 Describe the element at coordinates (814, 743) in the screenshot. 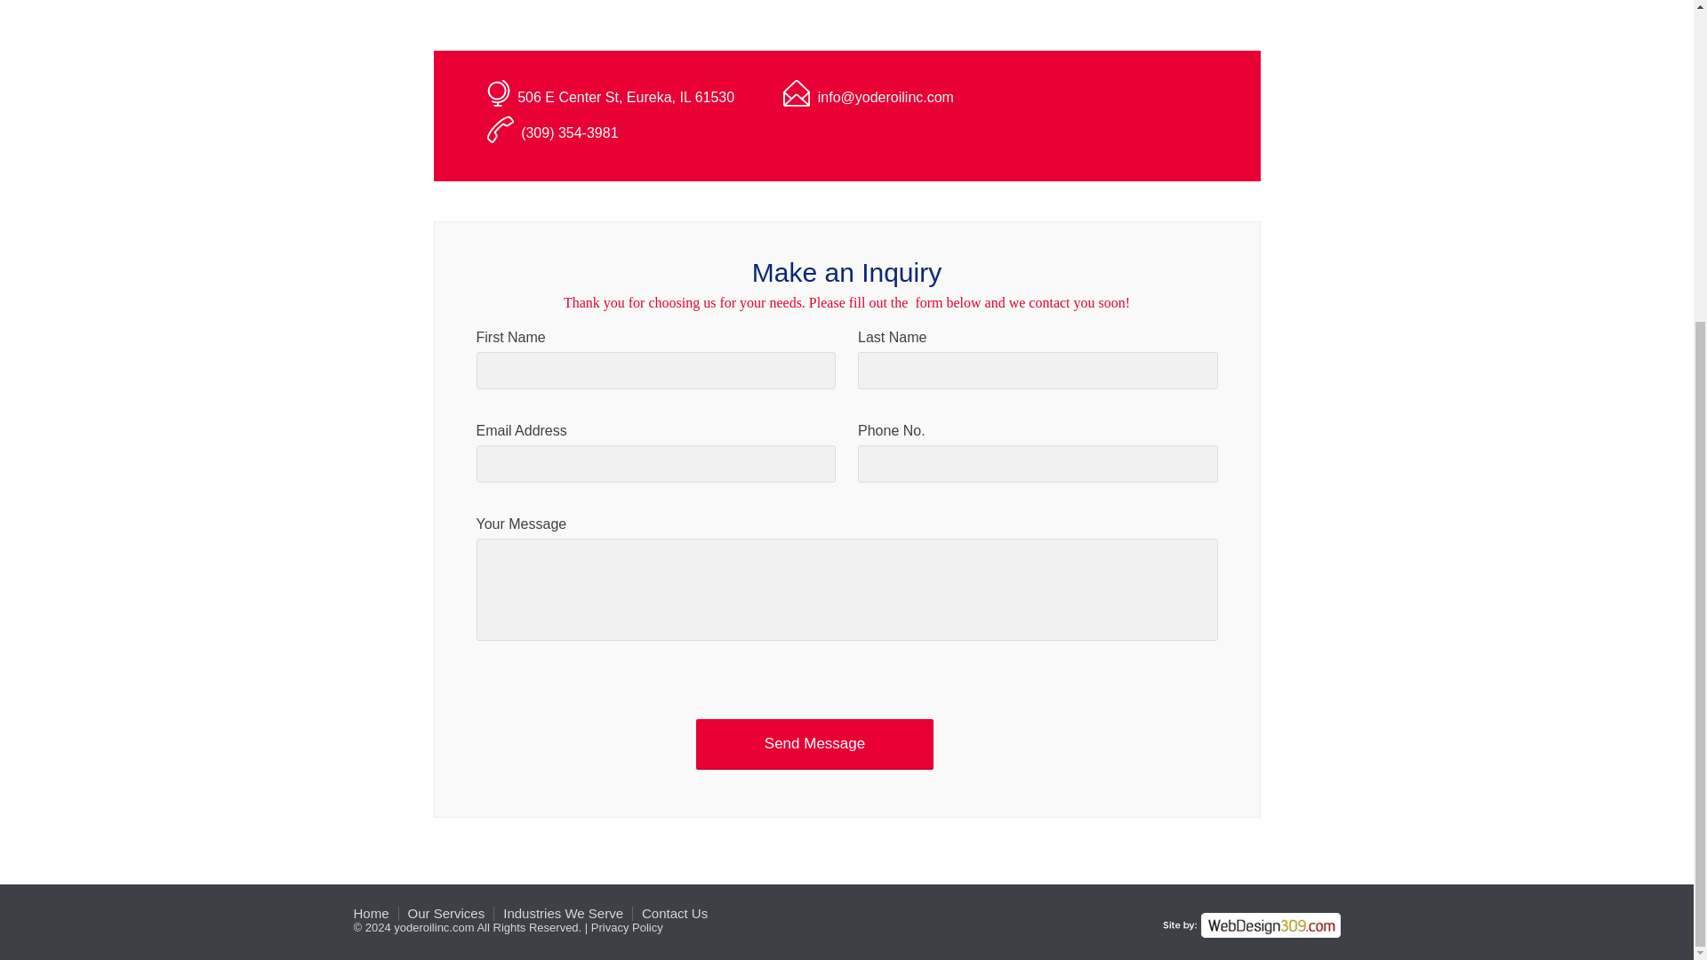

I see `Send Message` at that location.